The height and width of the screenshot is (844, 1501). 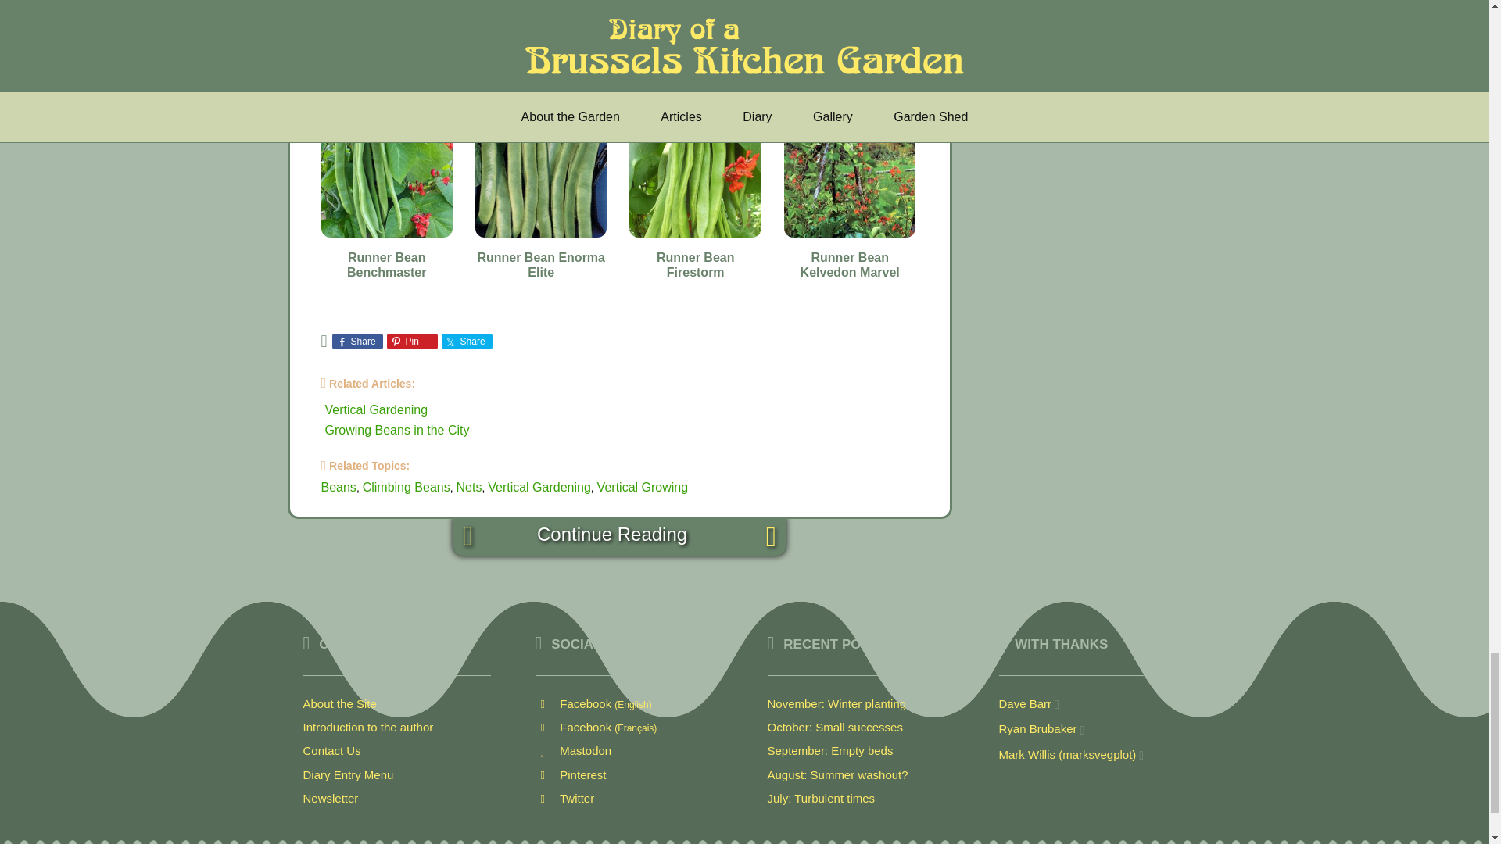 I want to click on Pinterest, so click(x=570, y=774).